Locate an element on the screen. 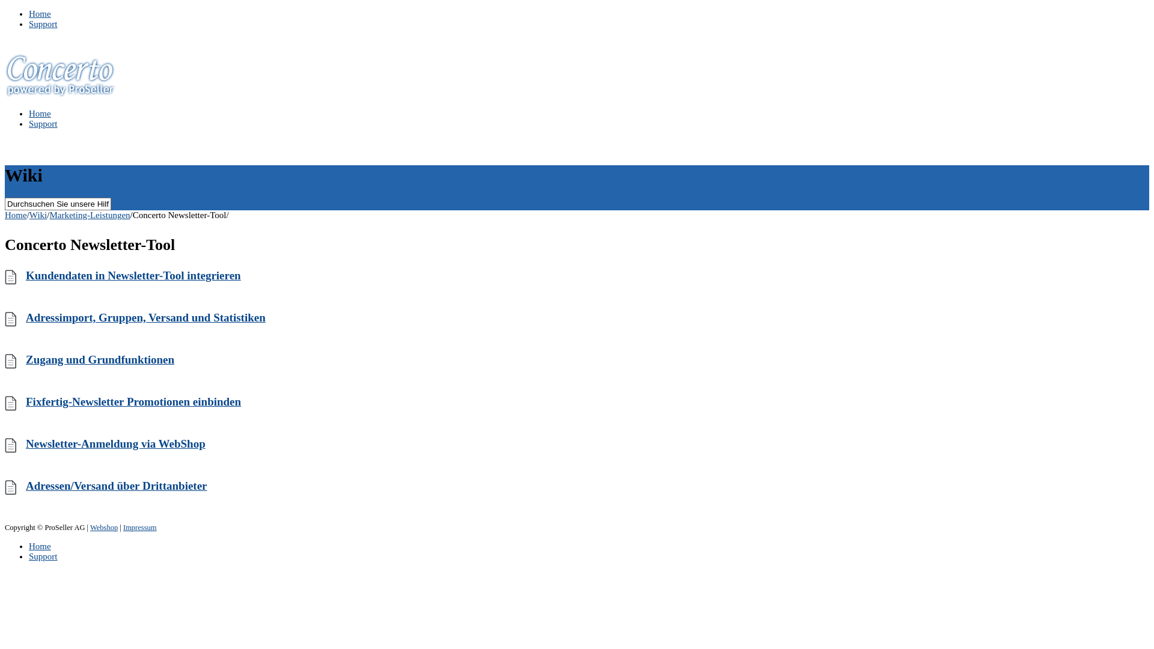 The width and height of the screenshot is (1154, 649). Adressimport, Gruppen, Versand und Statistiken is located at coordinates (145, 317).